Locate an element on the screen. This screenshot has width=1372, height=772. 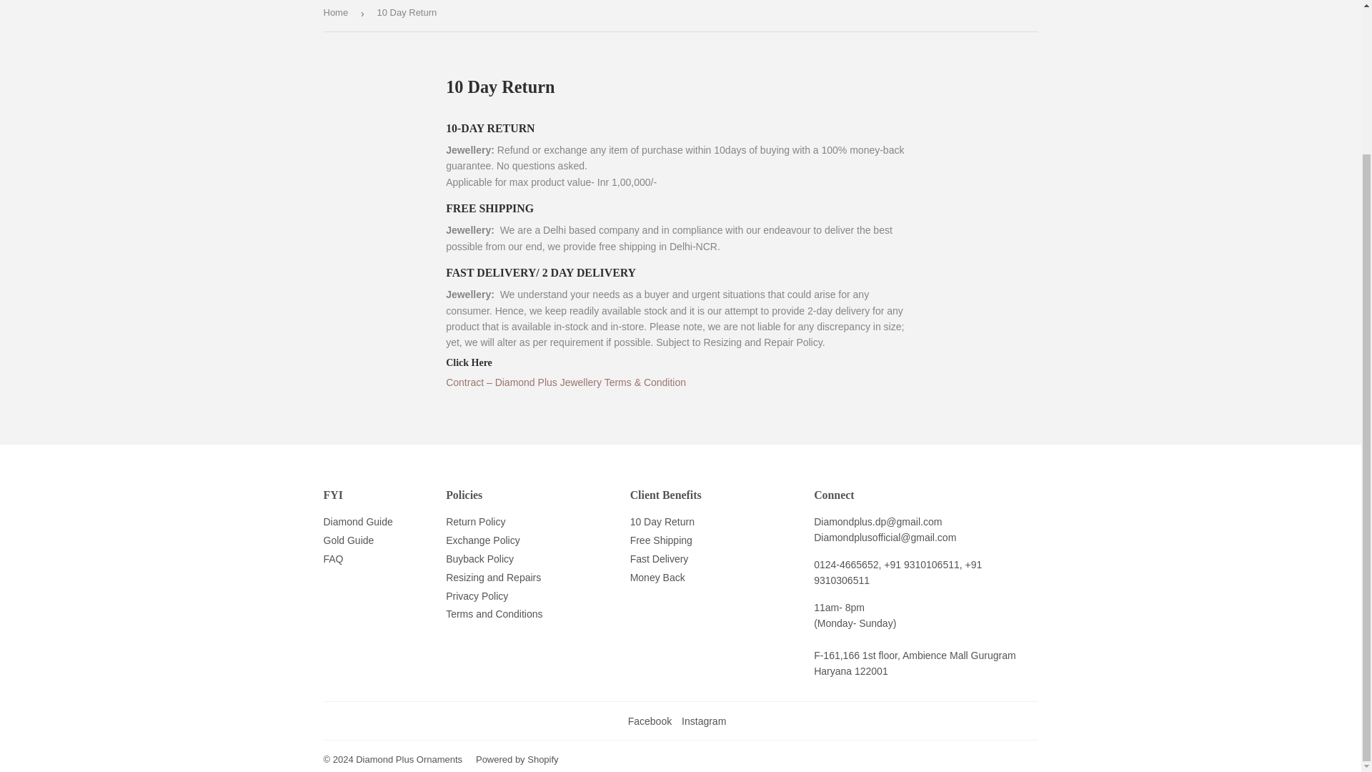
Diamond Plus Ornaments on Facebook is located at coordinates (650, 721).